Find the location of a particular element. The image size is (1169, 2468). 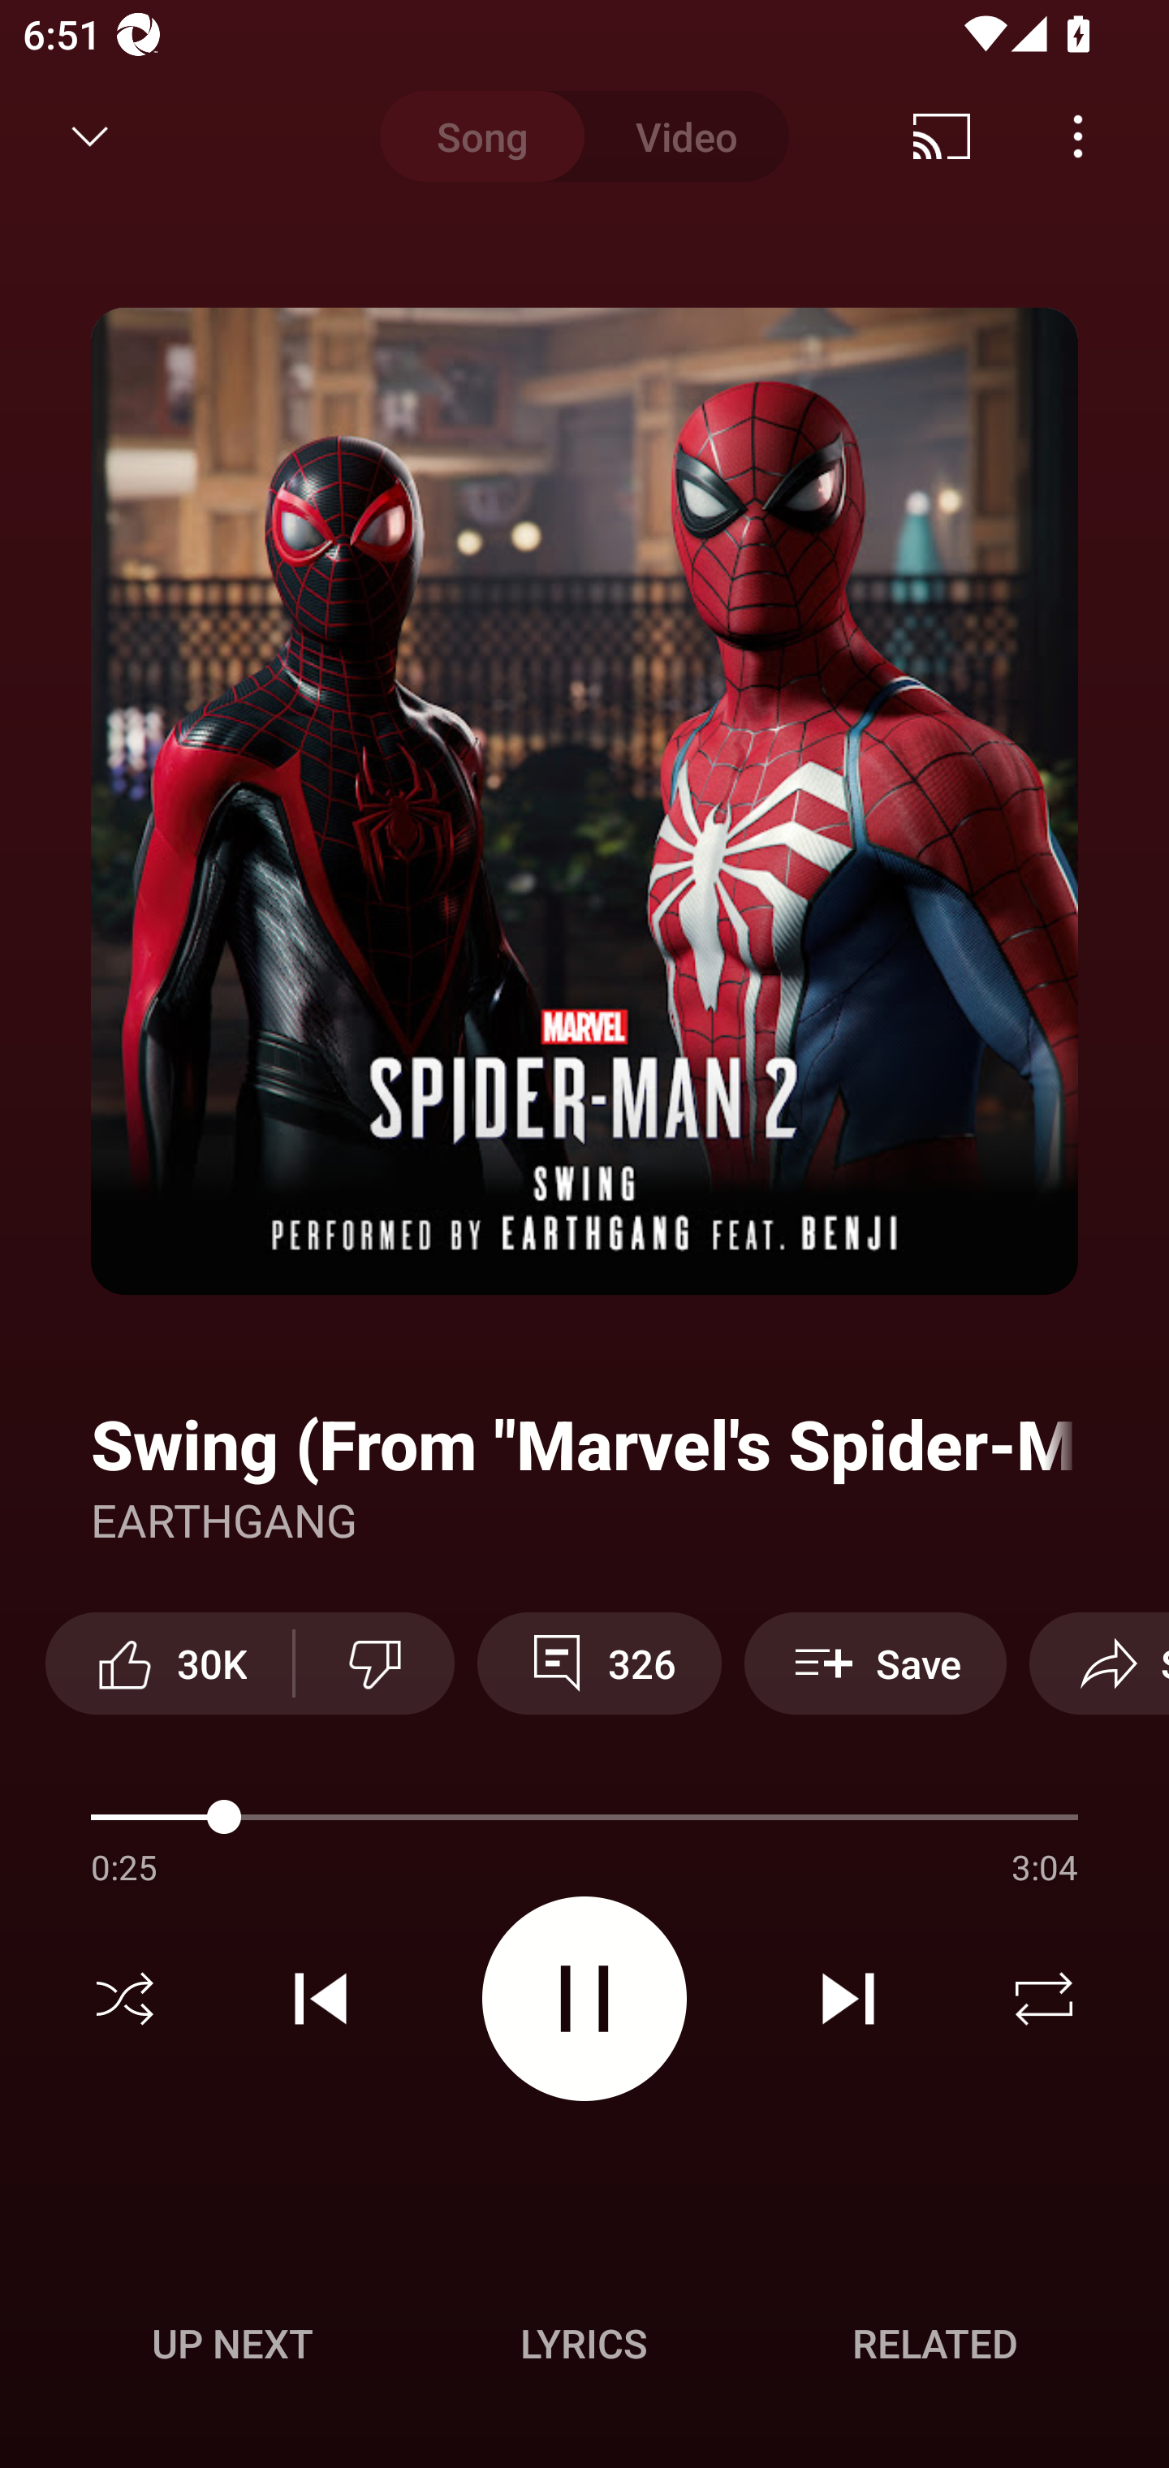

Shuffle off is located at coordinates (125, 1999).